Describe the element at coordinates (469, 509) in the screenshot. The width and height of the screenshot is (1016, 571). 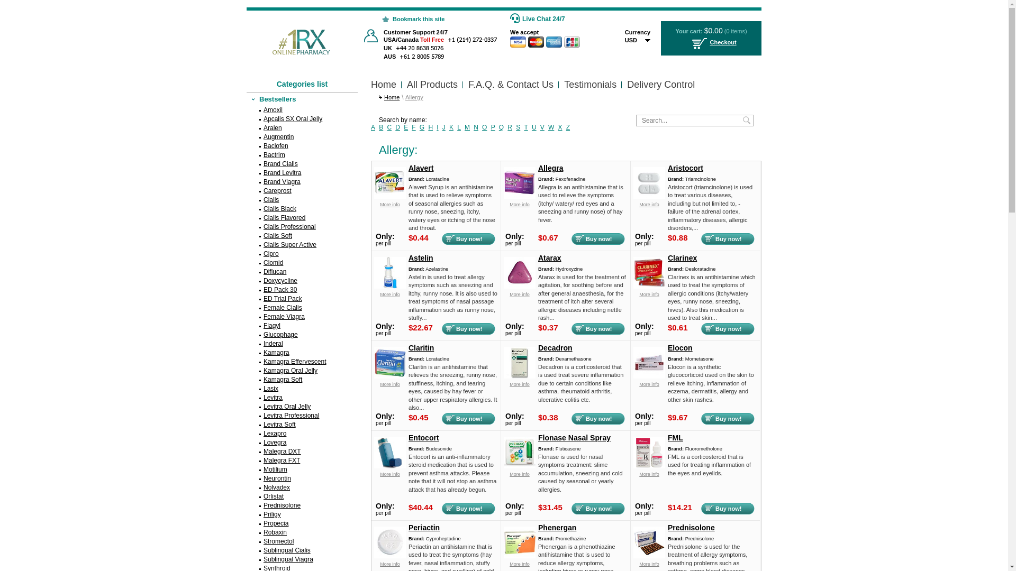
I see `Buy now!` at that location.